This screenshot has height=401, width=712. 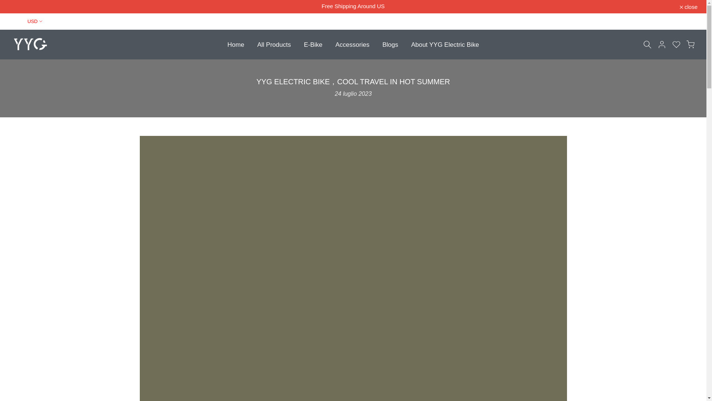 I want to click on All Products, so click(x=274, y=44).